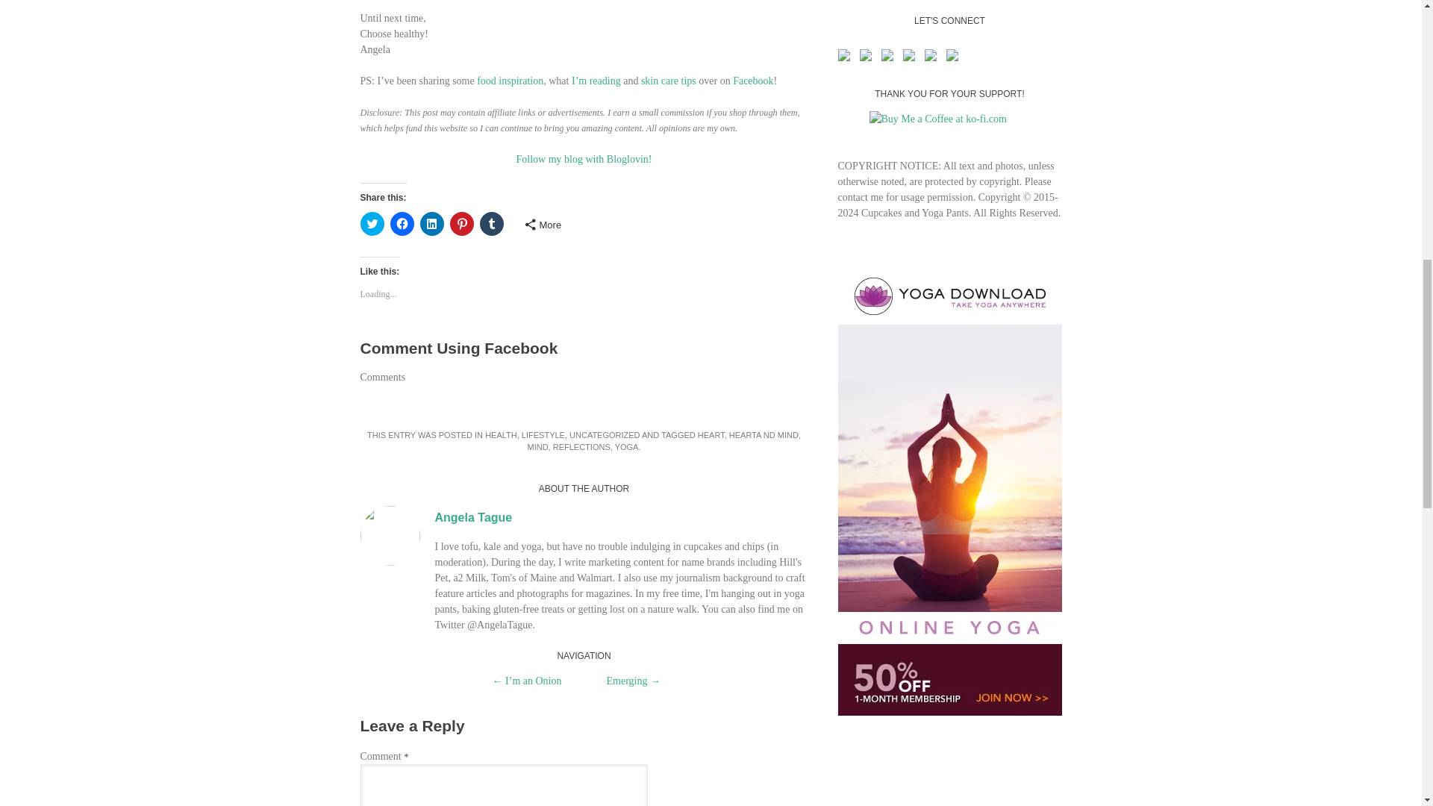 The image size is (1433, 806). I want to click on Click to share on LinkedIn, so click(431, 224).